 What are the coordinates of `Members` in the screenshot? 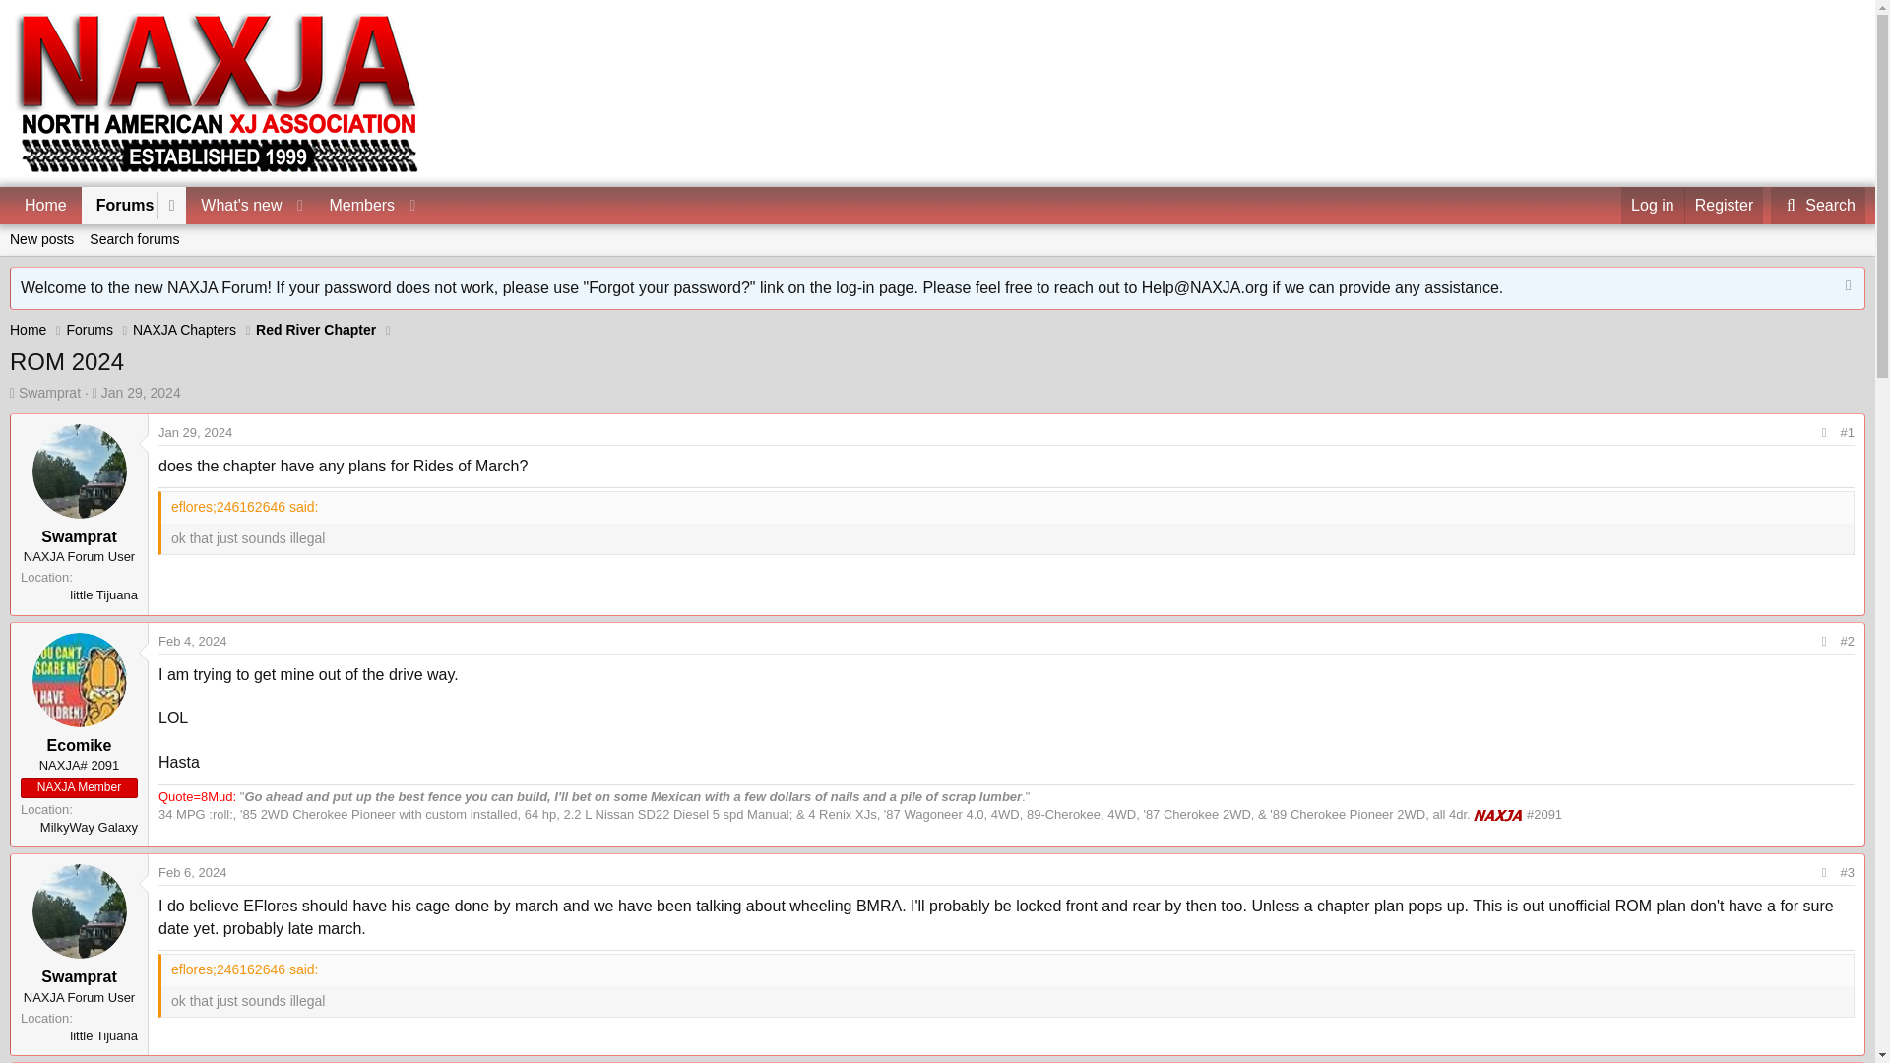 It's located at (142, 392).